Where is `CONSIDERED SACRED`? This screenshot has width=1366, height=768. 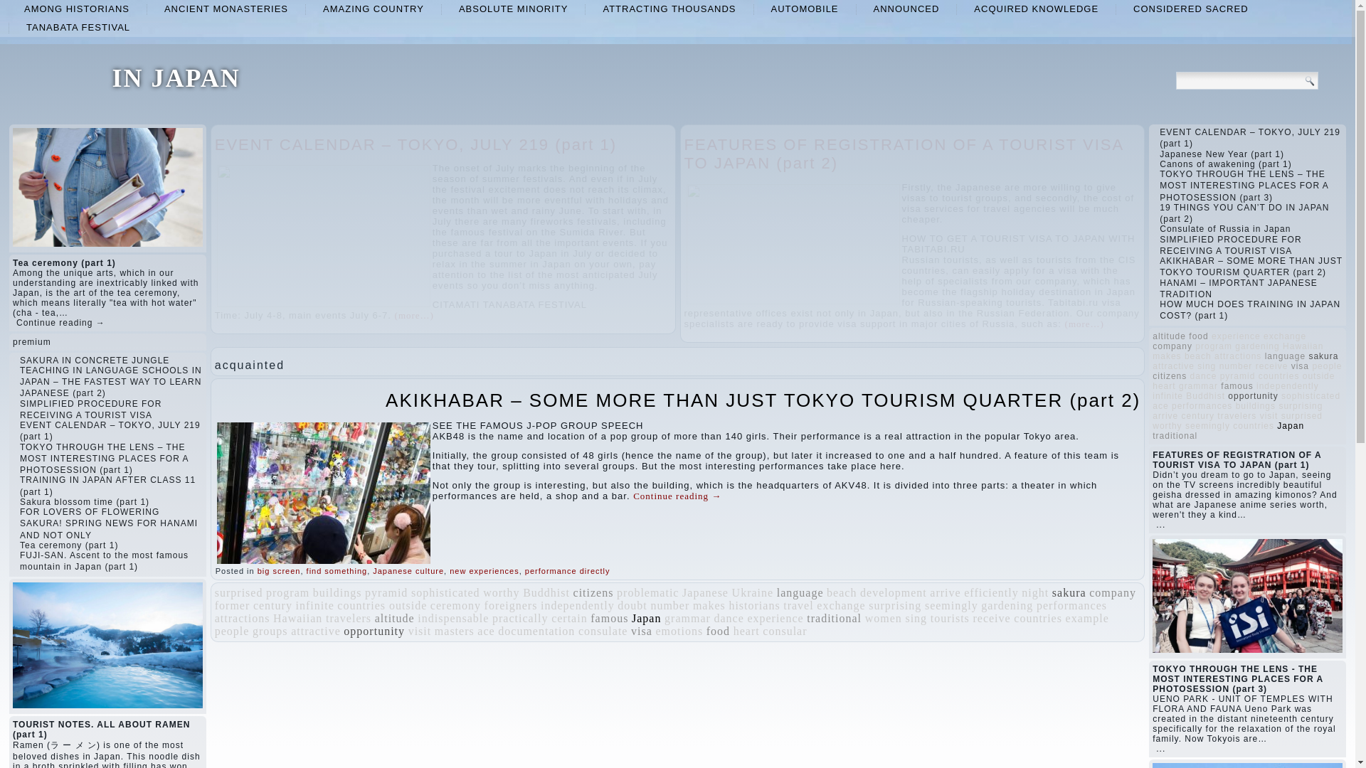
CONSIDERED SACRED is located at coordinates (1190, 9).